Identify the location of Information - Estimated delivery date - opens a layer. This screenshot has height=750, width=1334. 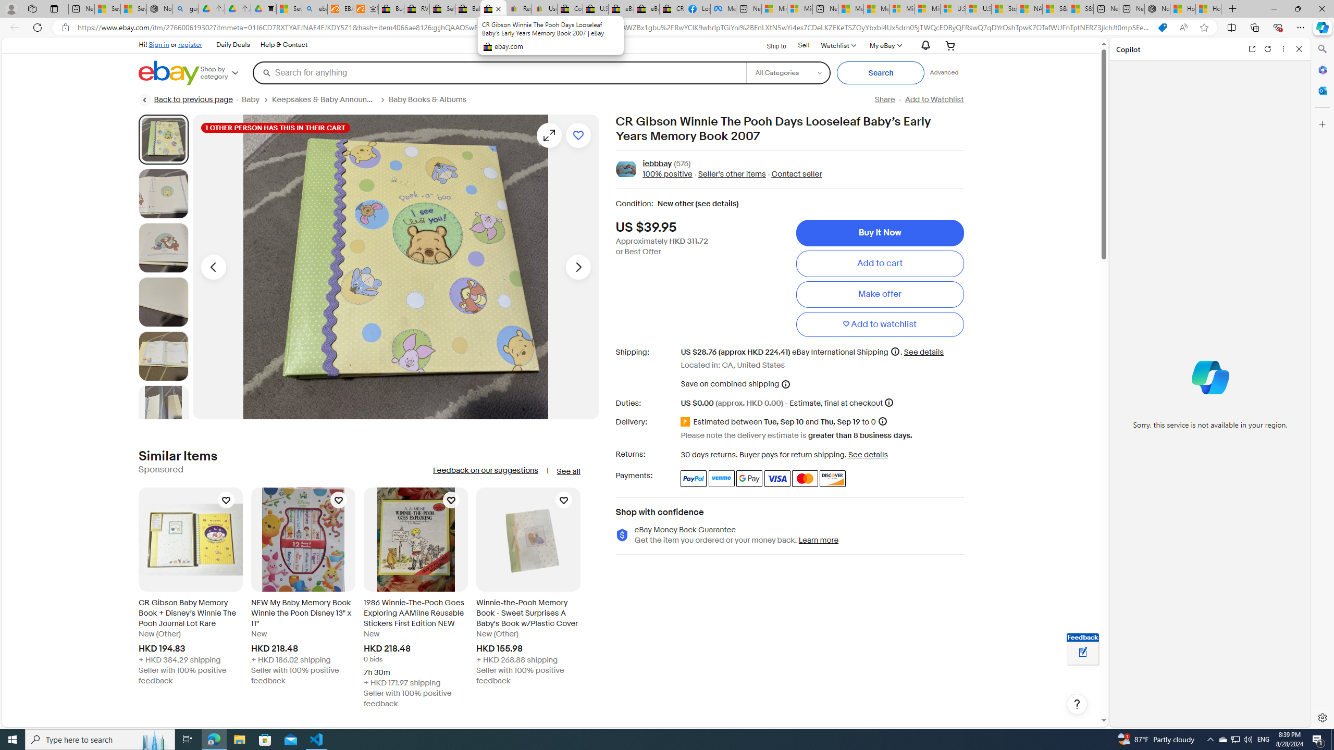
(882, 421).